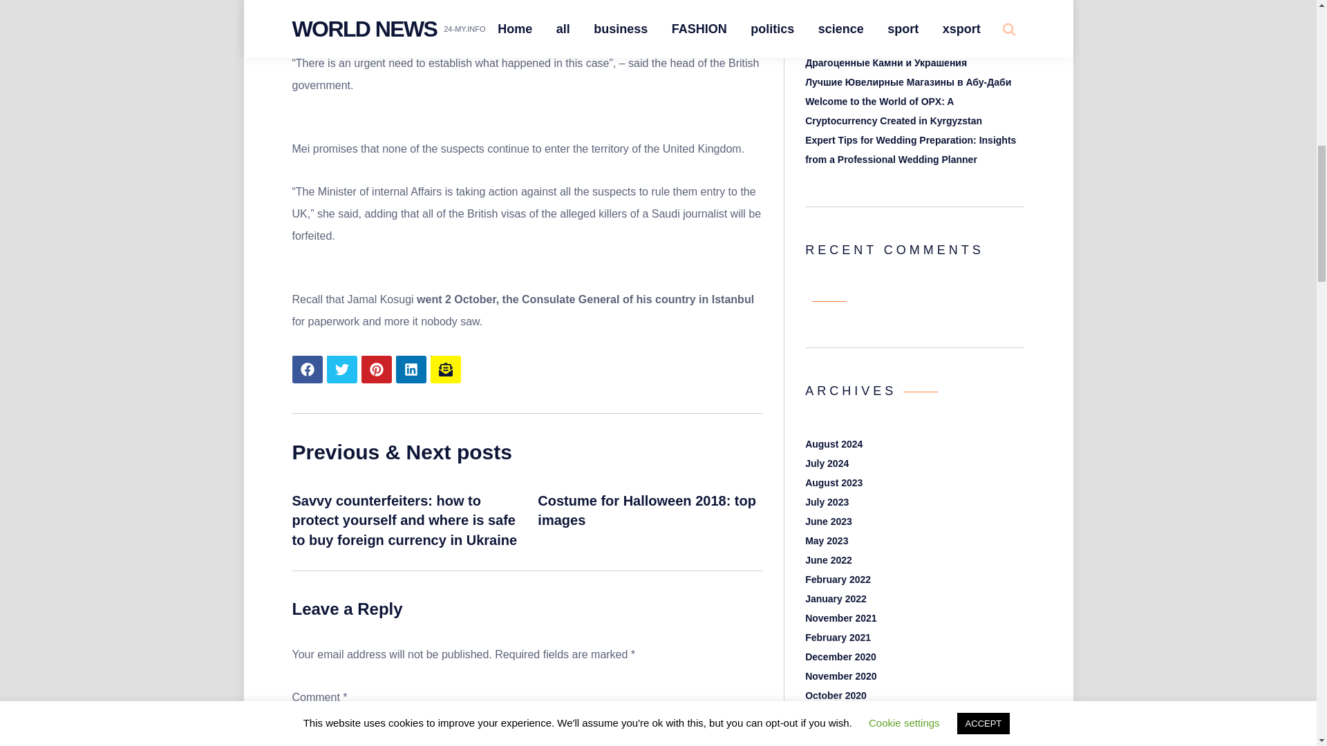  I want to click on Costume for Halloween 2018: top images, so click(647, 510).